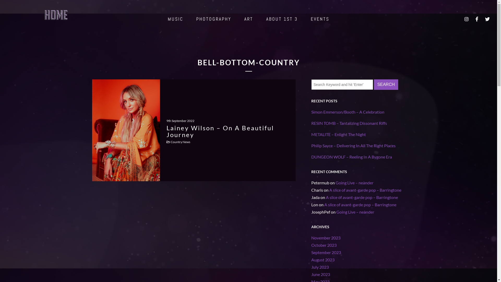  Describe the element at coordinates (320, 274) in the screenshot. I see `June 2023` at that location.